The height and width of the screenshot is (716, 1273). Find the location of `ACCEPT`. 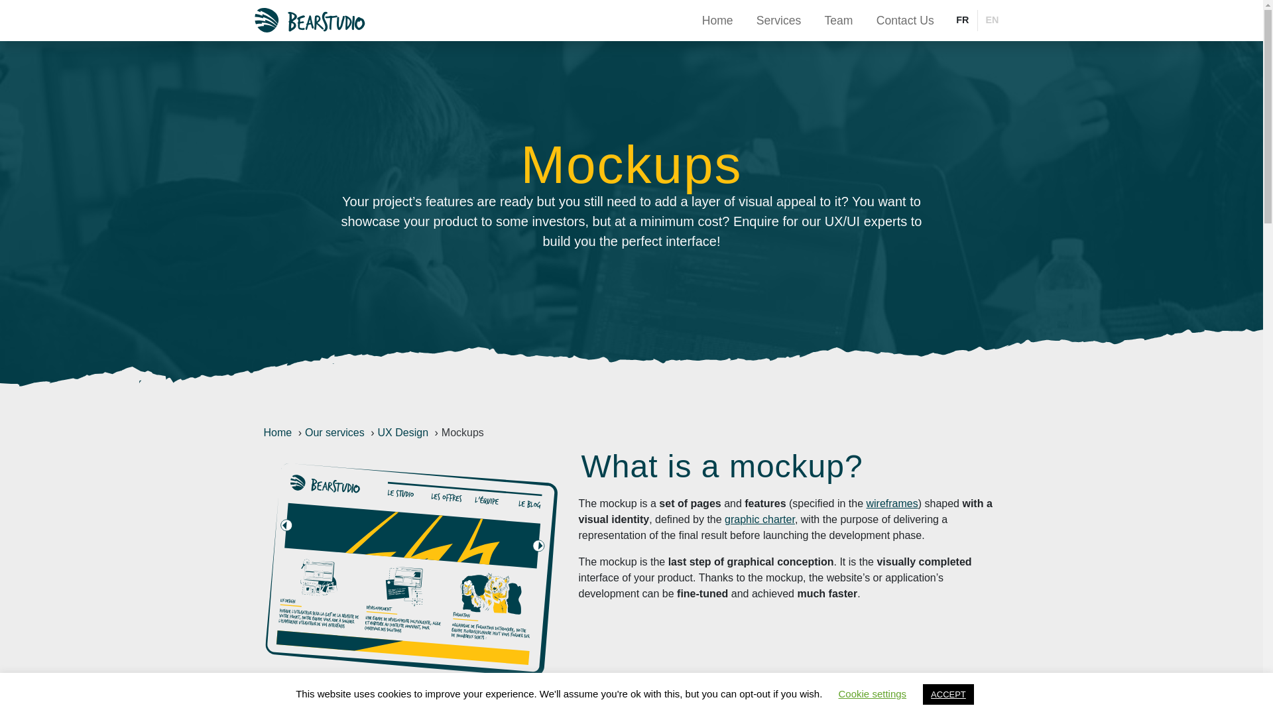

ACCEPT is located at coordinates (948, 694).